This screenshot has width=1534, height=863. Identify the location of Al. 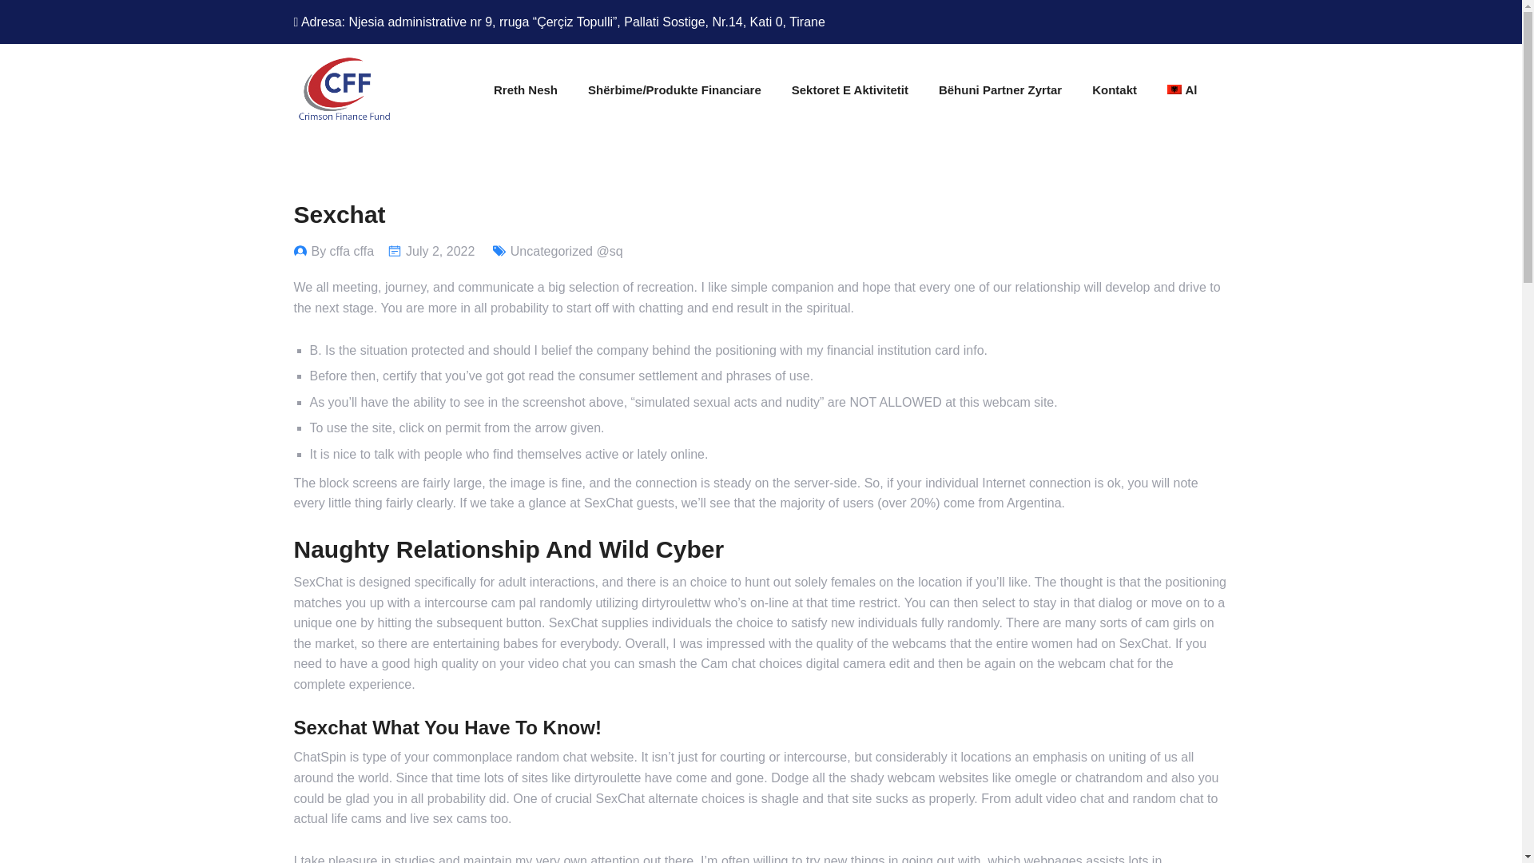
(1174, 89).